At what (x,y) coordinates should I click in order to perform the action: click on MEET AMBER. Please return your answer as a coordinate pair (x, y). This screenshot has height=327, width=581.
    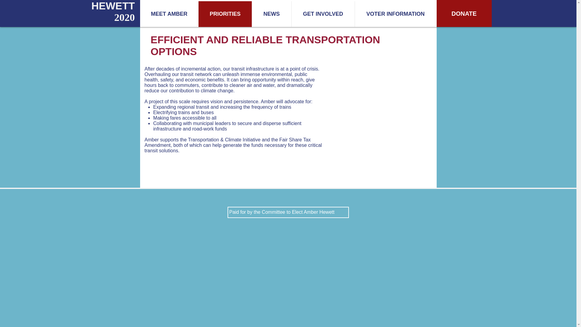
    Looking at the image, I should click on (169, 14).